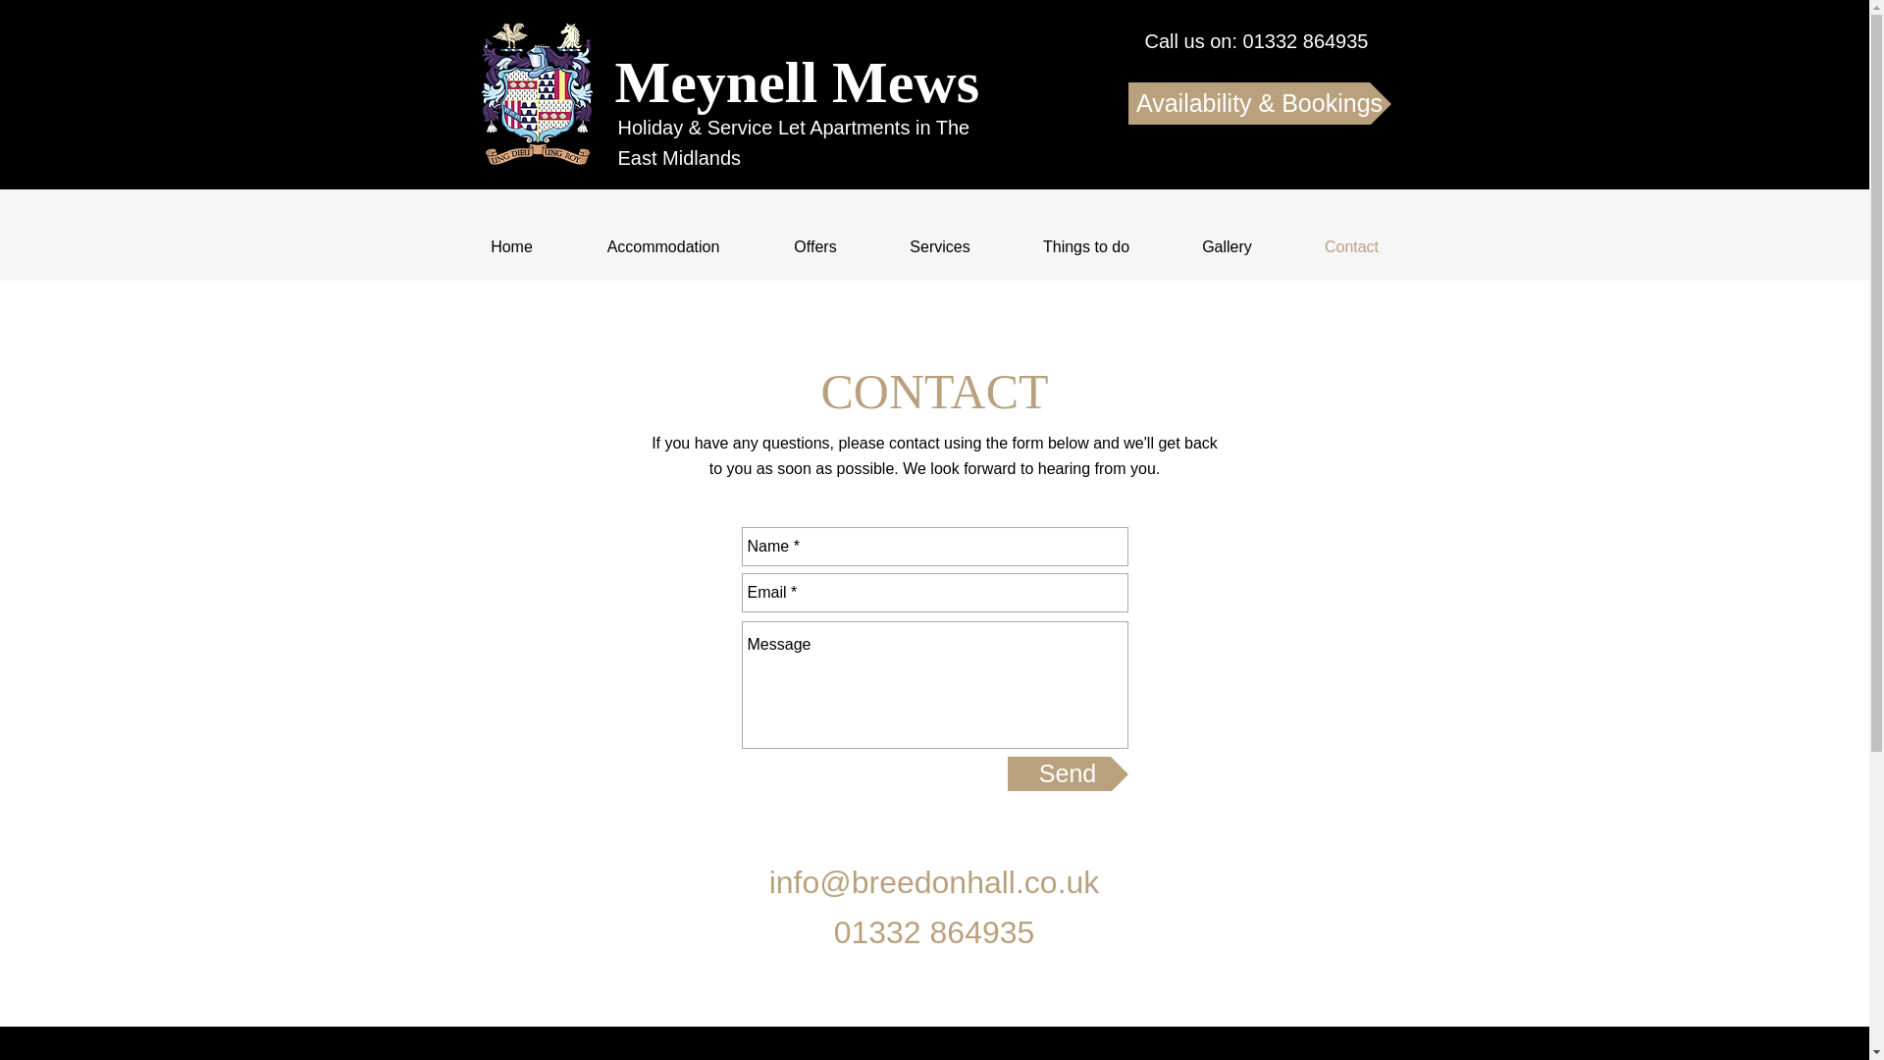  I want to click on Meynell Mews, so click(797, 84).